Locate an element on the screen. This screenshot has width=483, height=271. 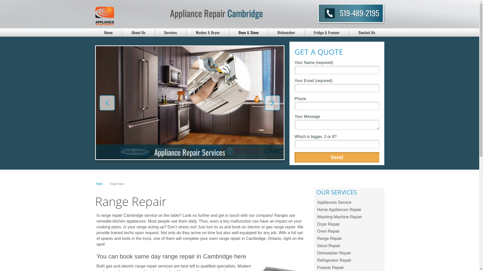
Range Repair is located at coordinates (349, 239).